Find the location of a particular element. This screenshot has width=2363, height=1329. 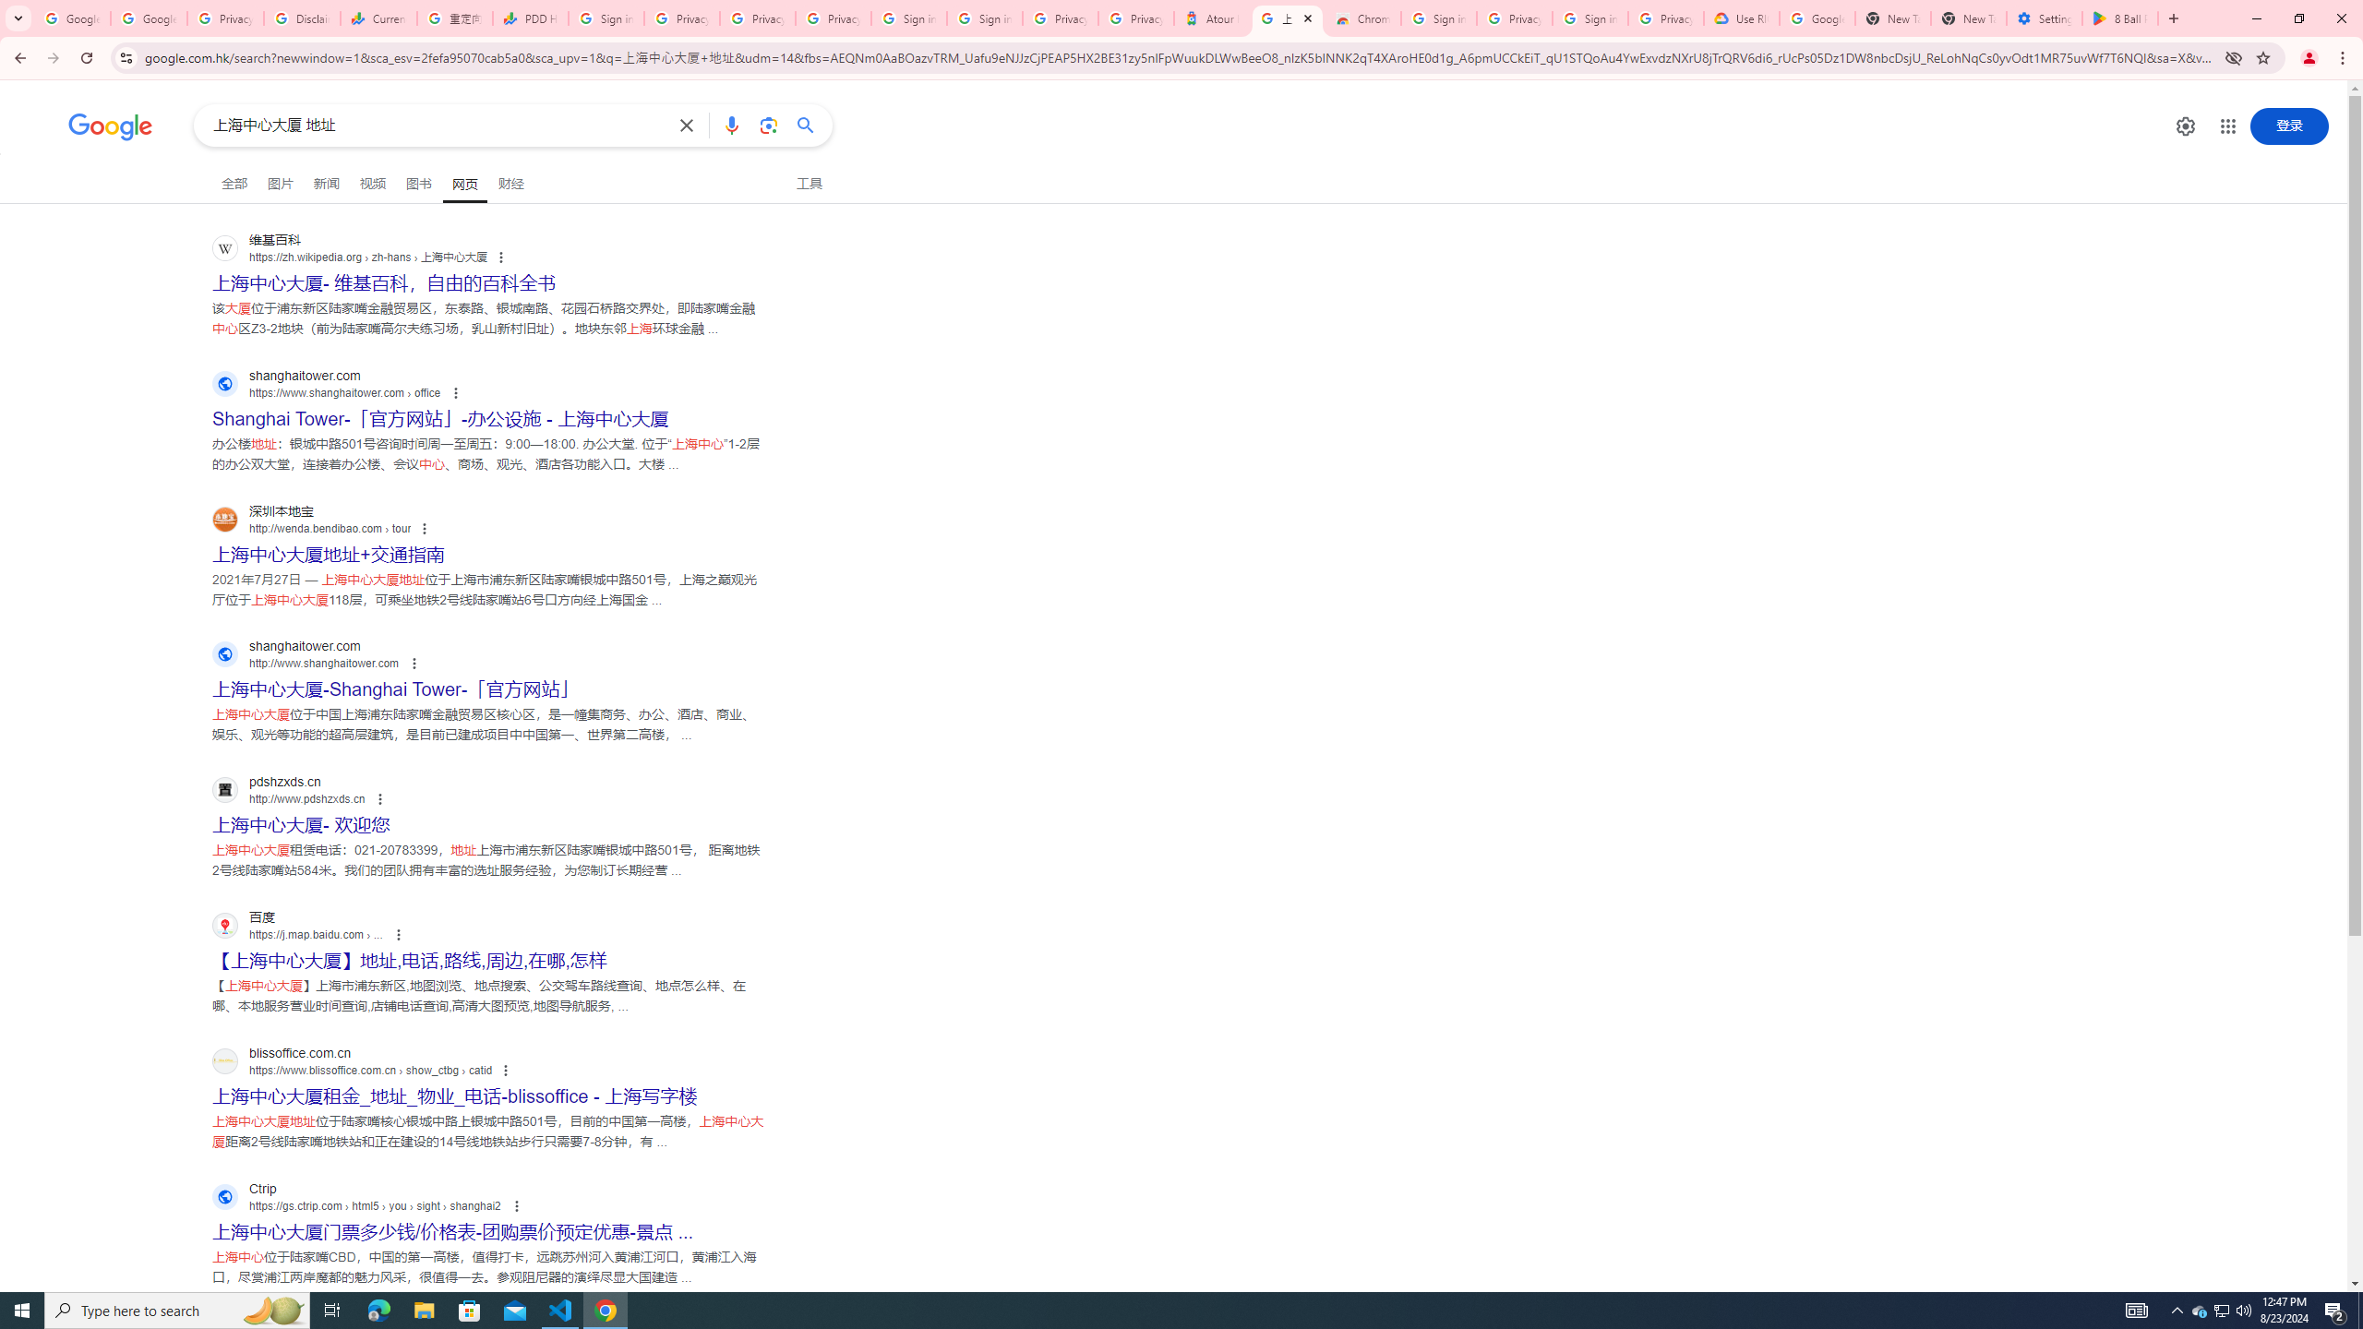

Privacy Checkup is located at coordinates (757, 18).